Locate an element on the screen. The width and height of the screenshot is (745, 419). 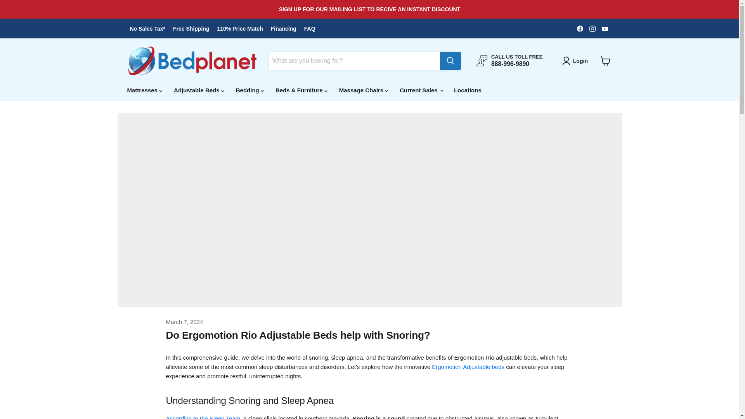
Login is located at coordinates (577, 61).